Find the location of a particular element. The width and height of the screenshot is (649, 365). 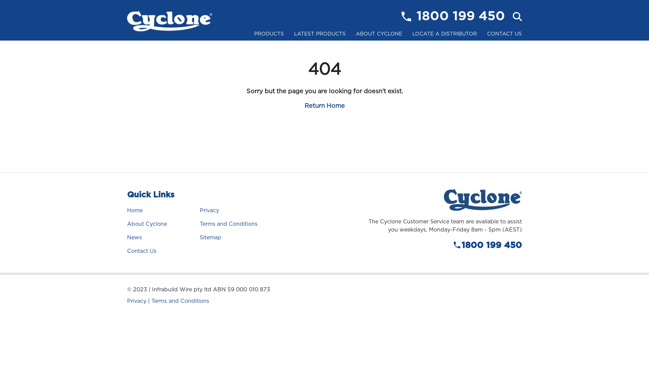

ABOUT CYCLONE is located at coordinates (379, 34).